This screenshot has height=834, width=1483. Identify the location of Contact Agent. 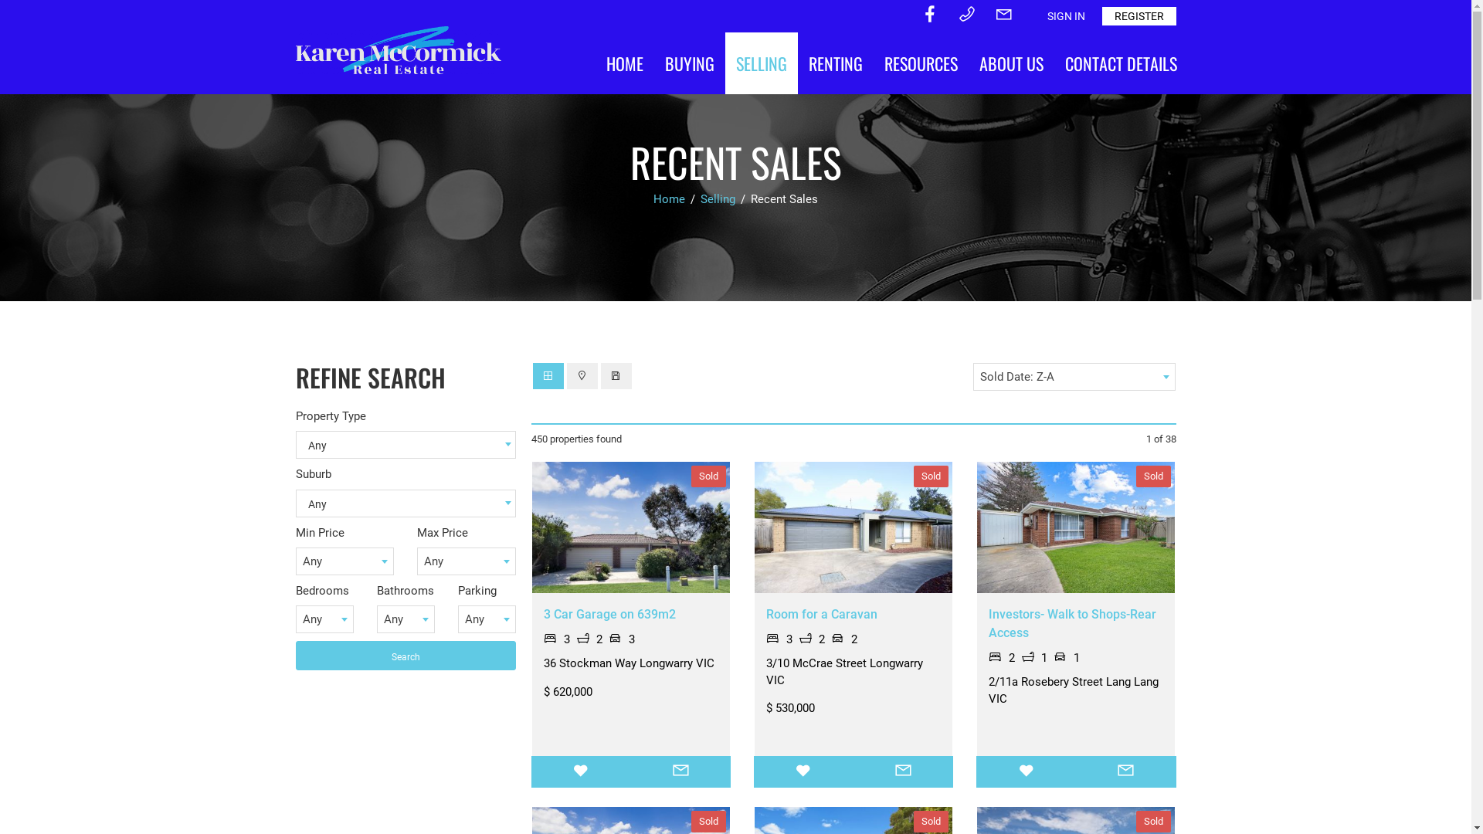
(1126, 772).